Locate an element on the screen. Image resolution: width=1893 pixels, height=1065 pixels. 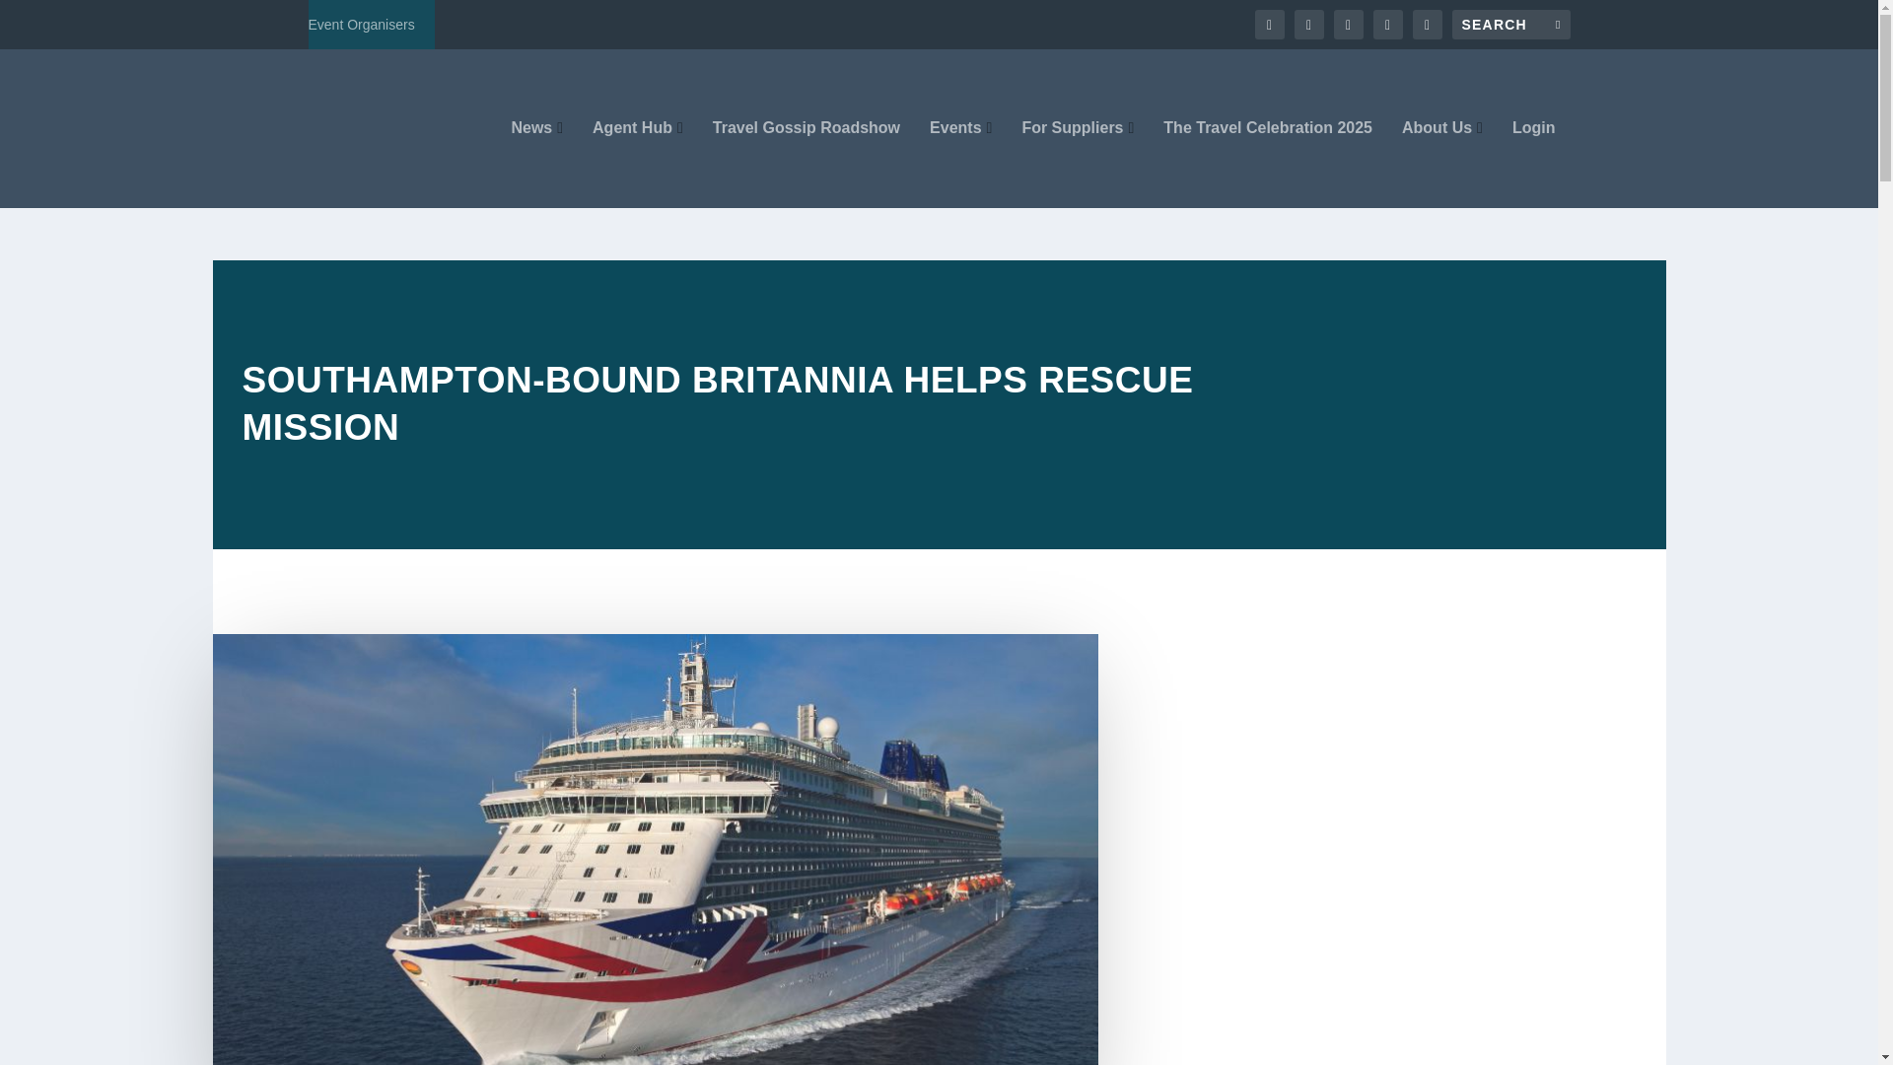
Travel Gossip Roadshow is located at coordinates (806, 164).